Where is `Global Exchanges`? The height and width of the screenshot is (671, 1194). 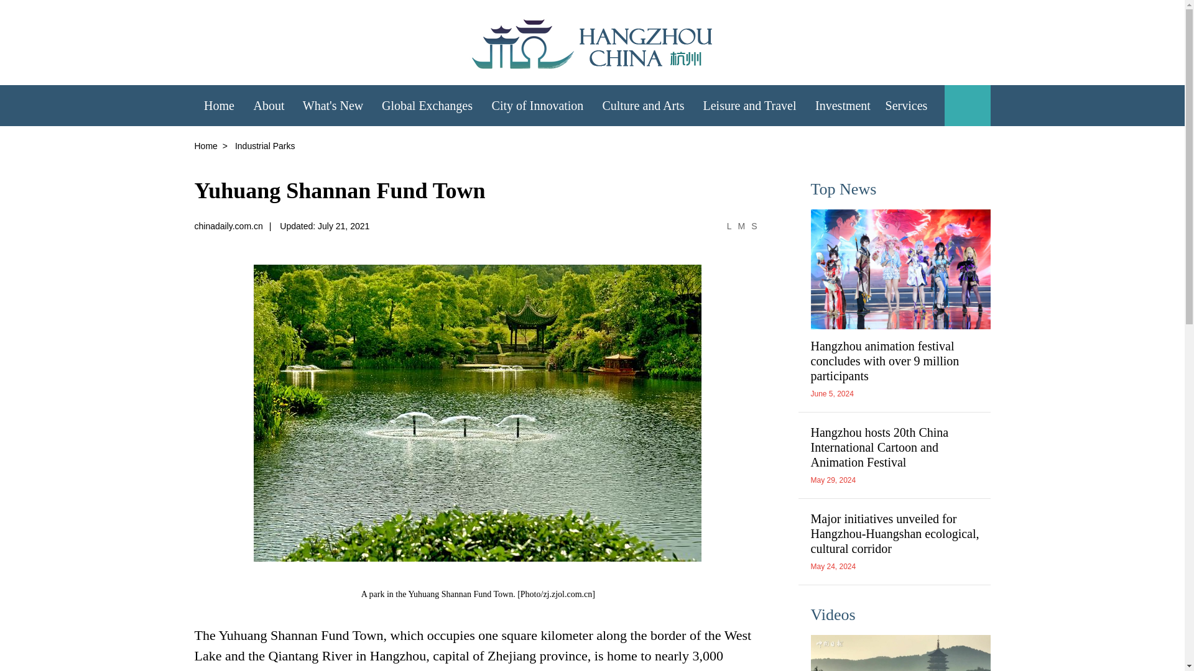
Global Exchanges is located at coordinates (427, 104).